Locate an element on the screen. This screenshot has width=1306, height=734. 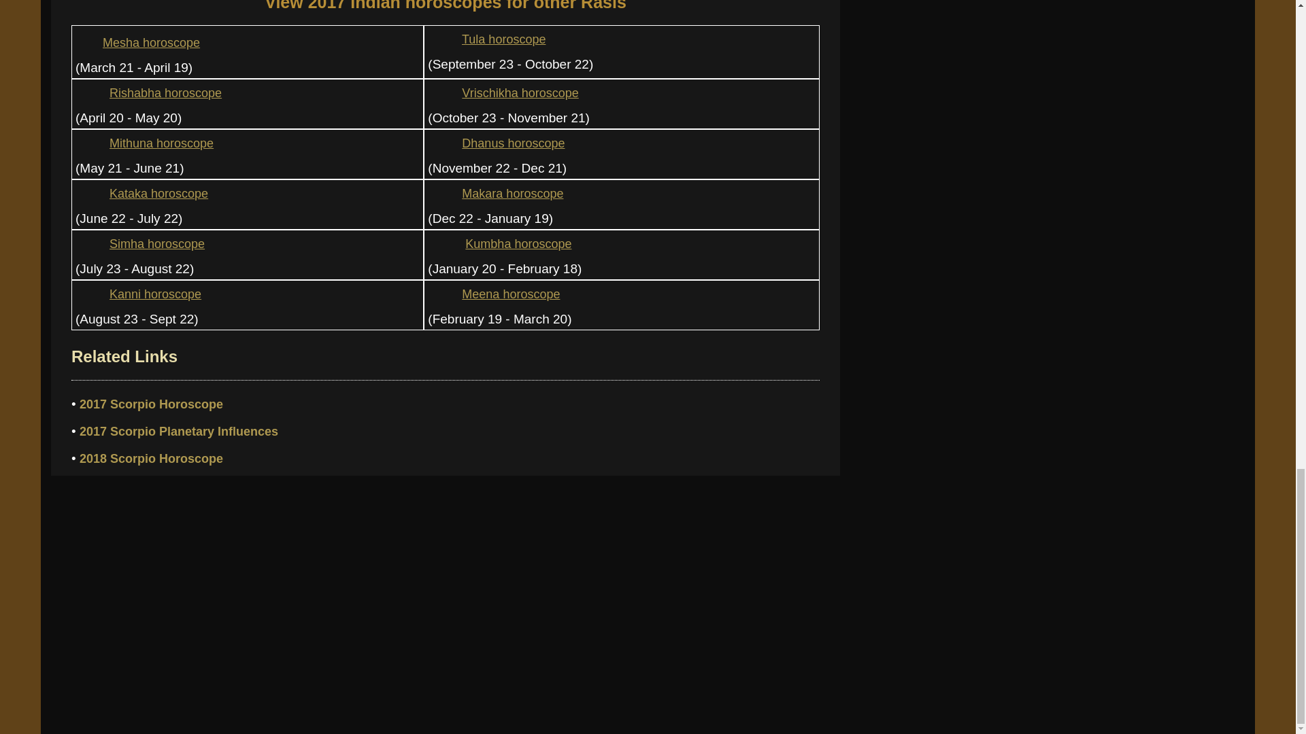
2017 Scorpio Planetary Influences is located at coordinates (178, 431).